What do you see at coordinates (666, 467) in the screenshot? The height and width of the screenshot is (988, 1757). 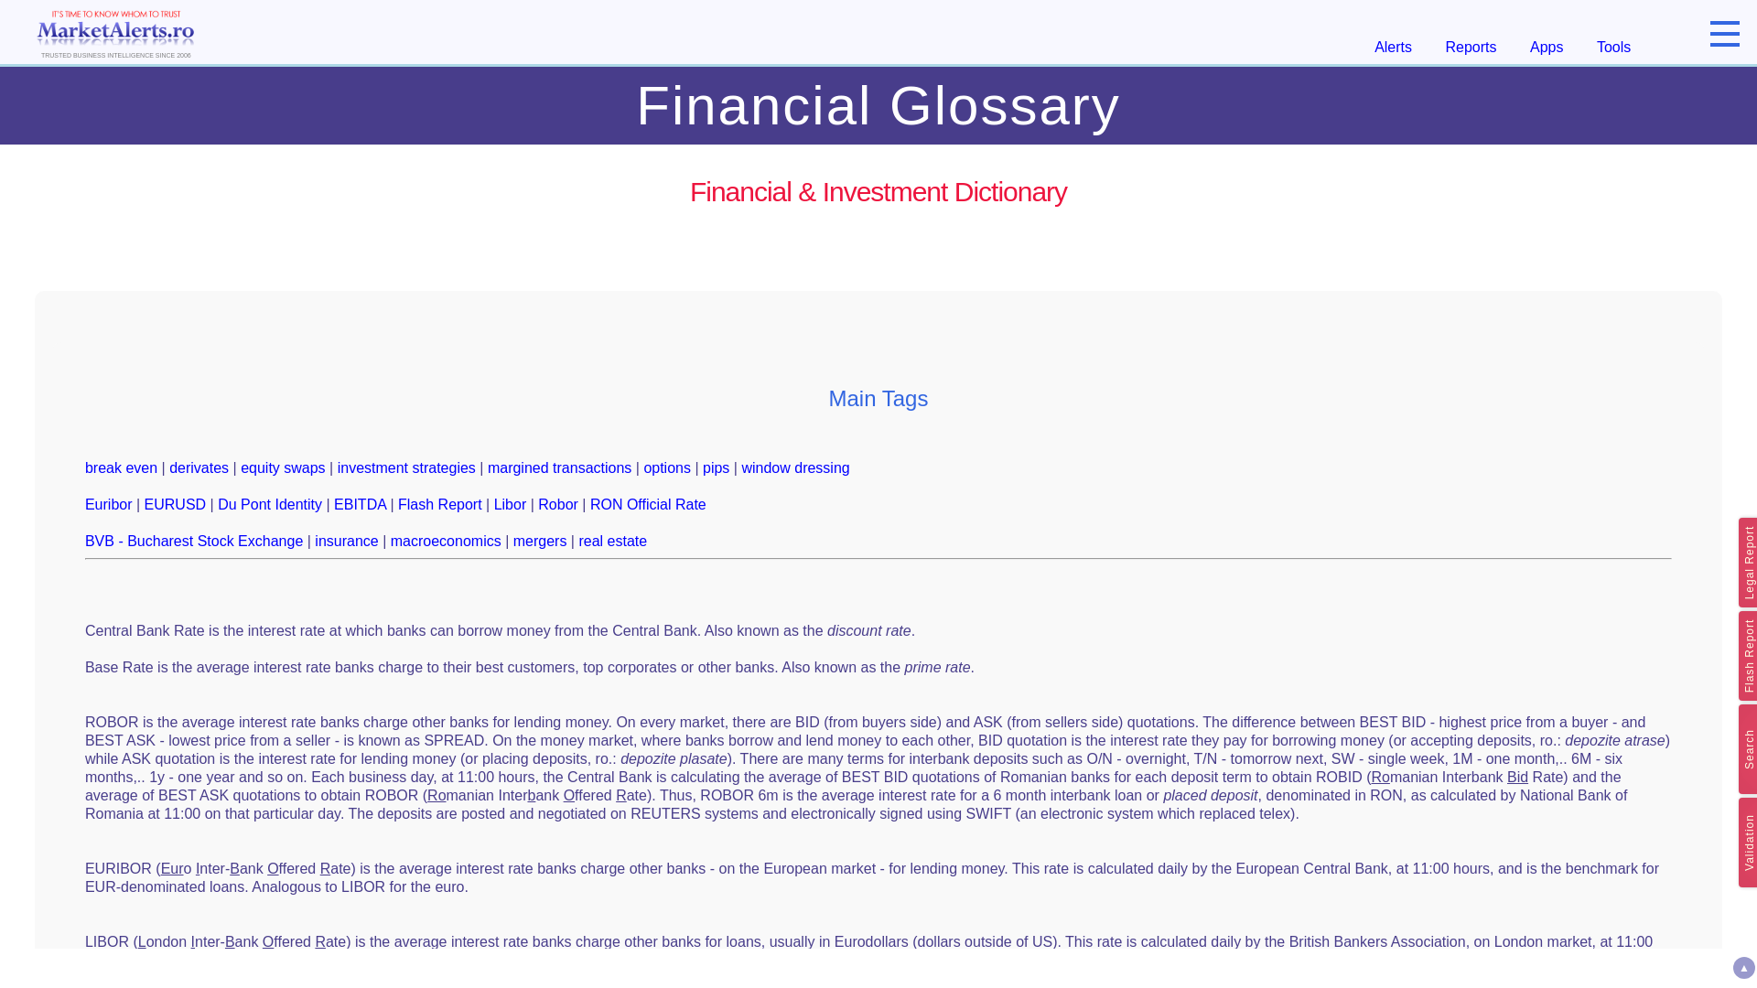 I see `options` at bounding box center [666, 467].